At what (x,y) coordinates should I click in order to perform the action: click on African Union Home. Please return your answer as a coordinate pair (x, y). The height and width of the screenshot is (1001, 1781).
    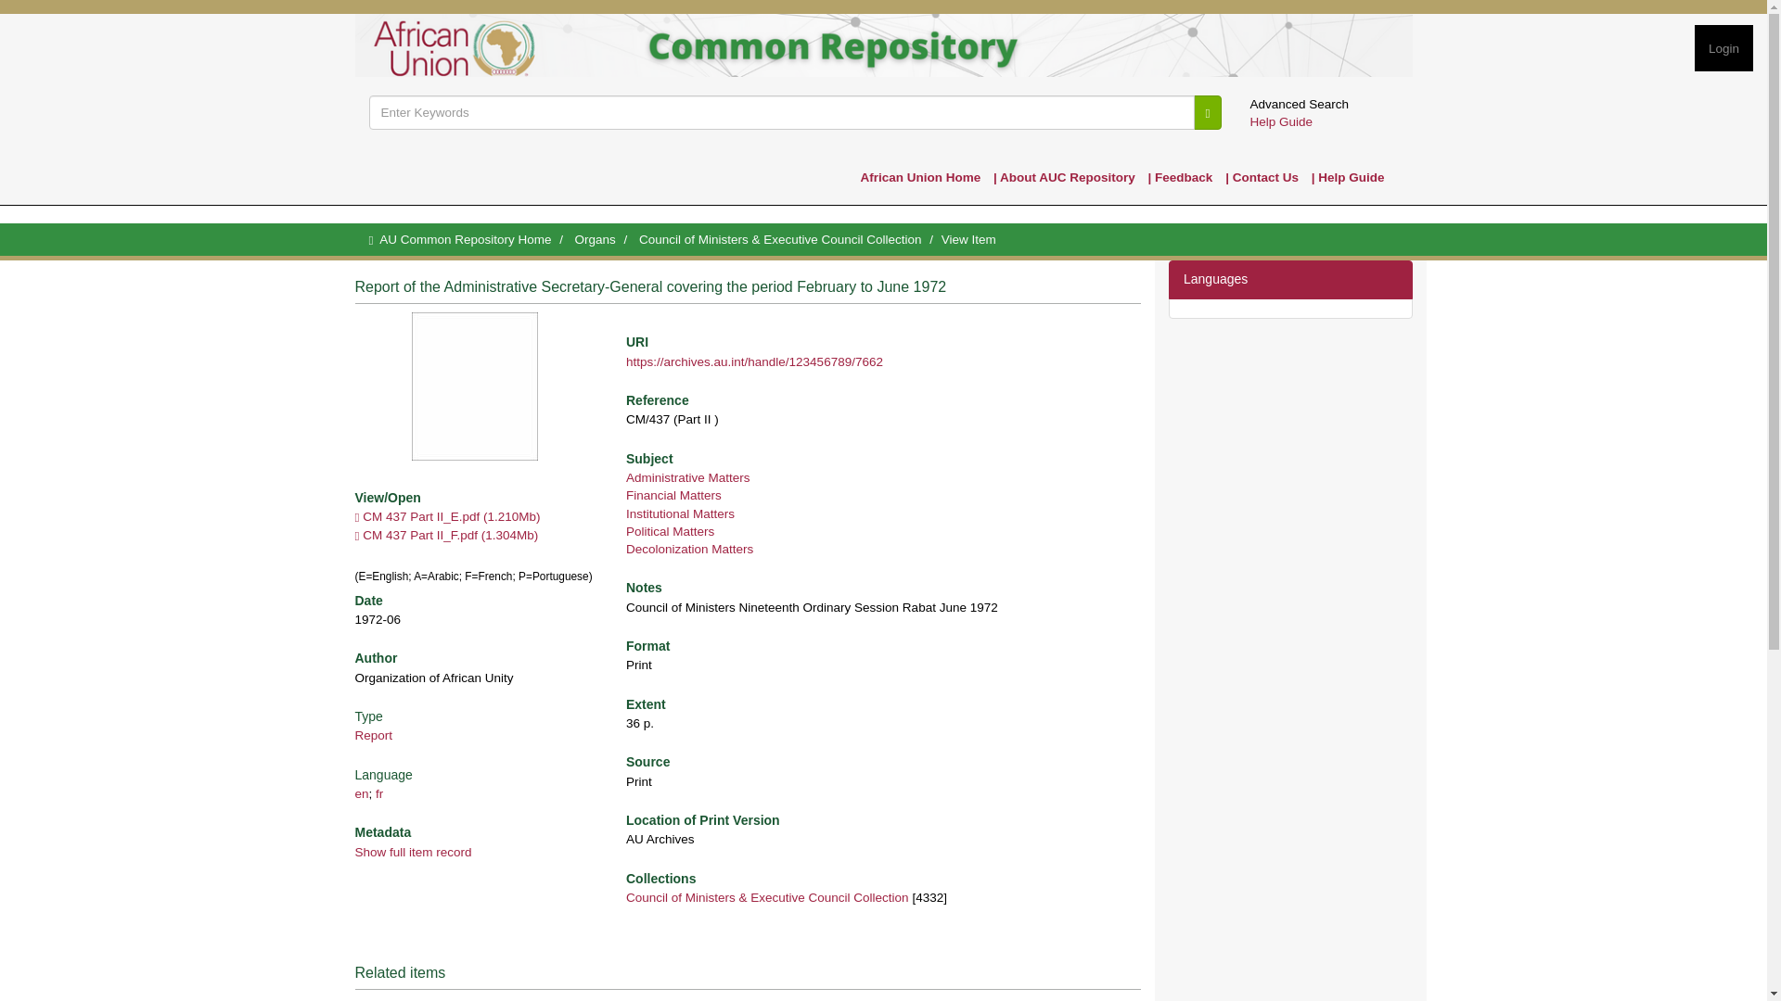
    Looking at the image, I should click on (920, 176).